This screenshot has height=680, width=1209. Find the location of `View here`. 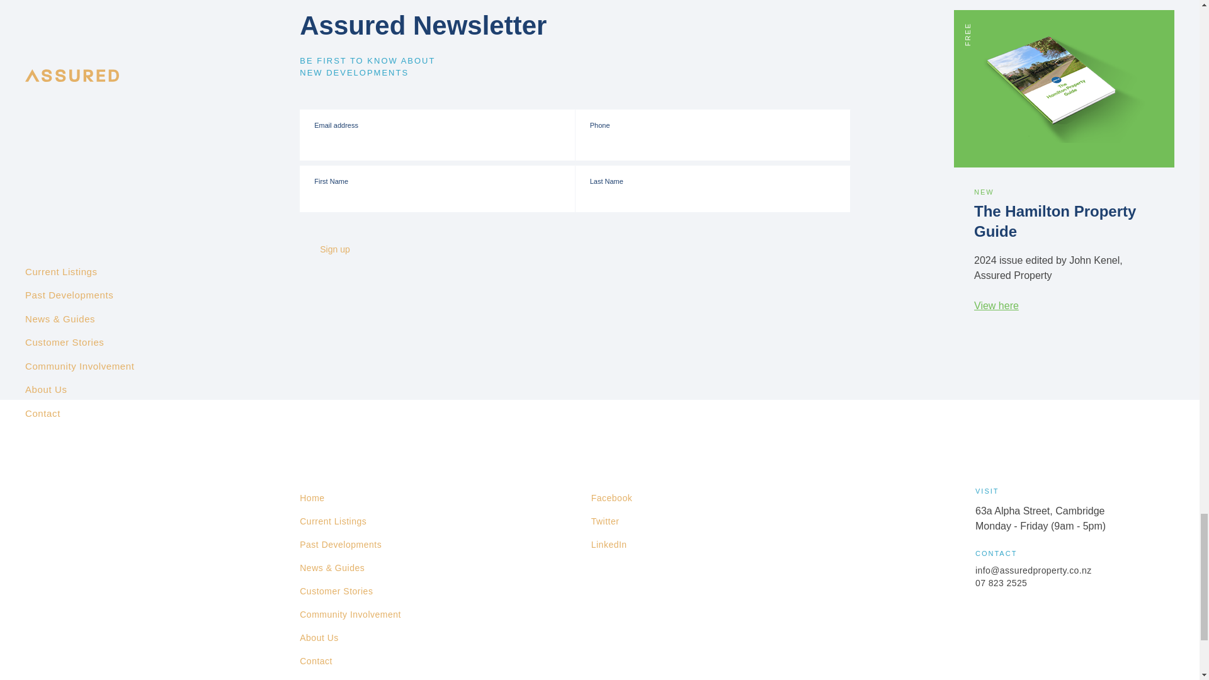

View here is located at coordinates (996, 305).